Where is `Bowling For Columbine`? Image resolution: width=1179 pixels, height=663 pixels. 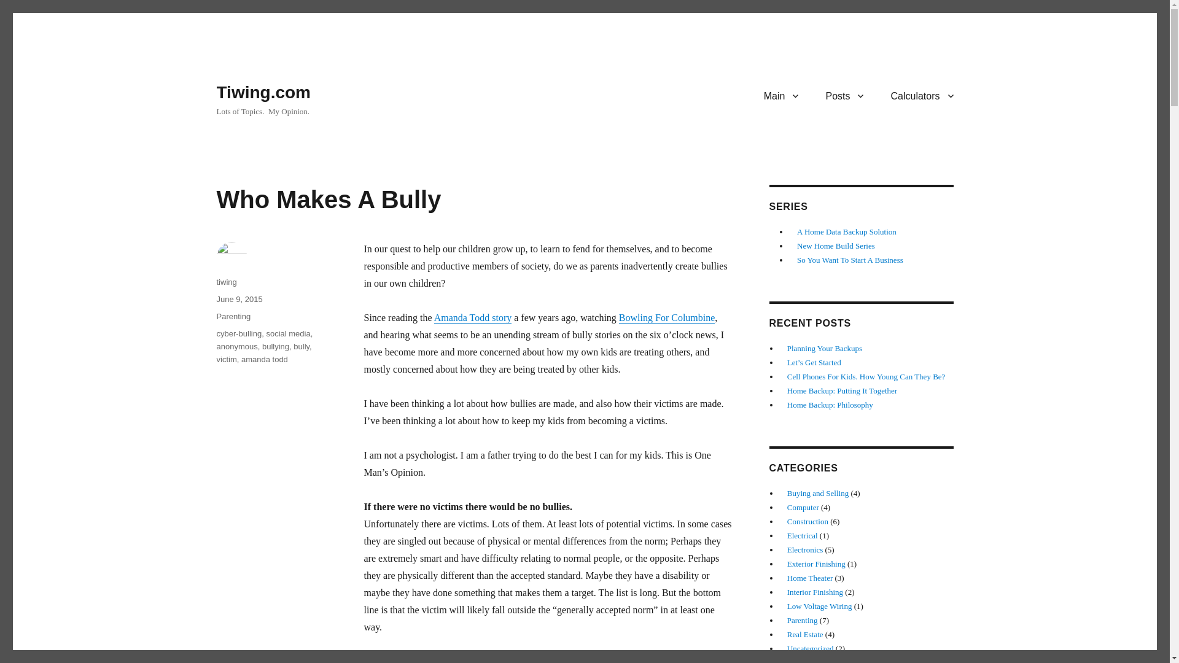 Bowling For Columbine is located at coordinates (667, 317).